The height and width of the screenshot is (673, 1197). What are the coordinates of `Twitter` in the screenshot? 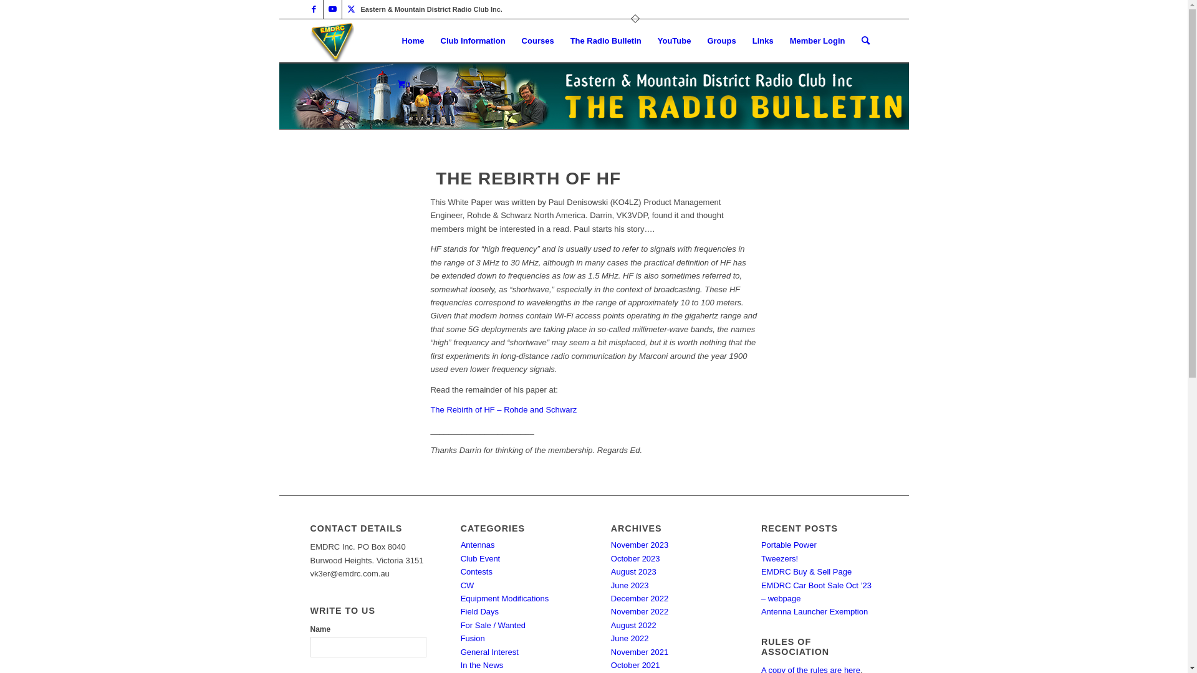 It's located at (351, 9).